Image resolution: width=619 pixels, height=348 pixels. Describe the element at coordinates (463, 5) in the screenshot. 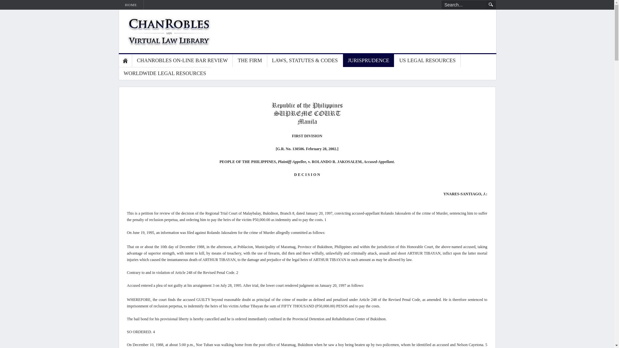

I see `Search...` at that location.